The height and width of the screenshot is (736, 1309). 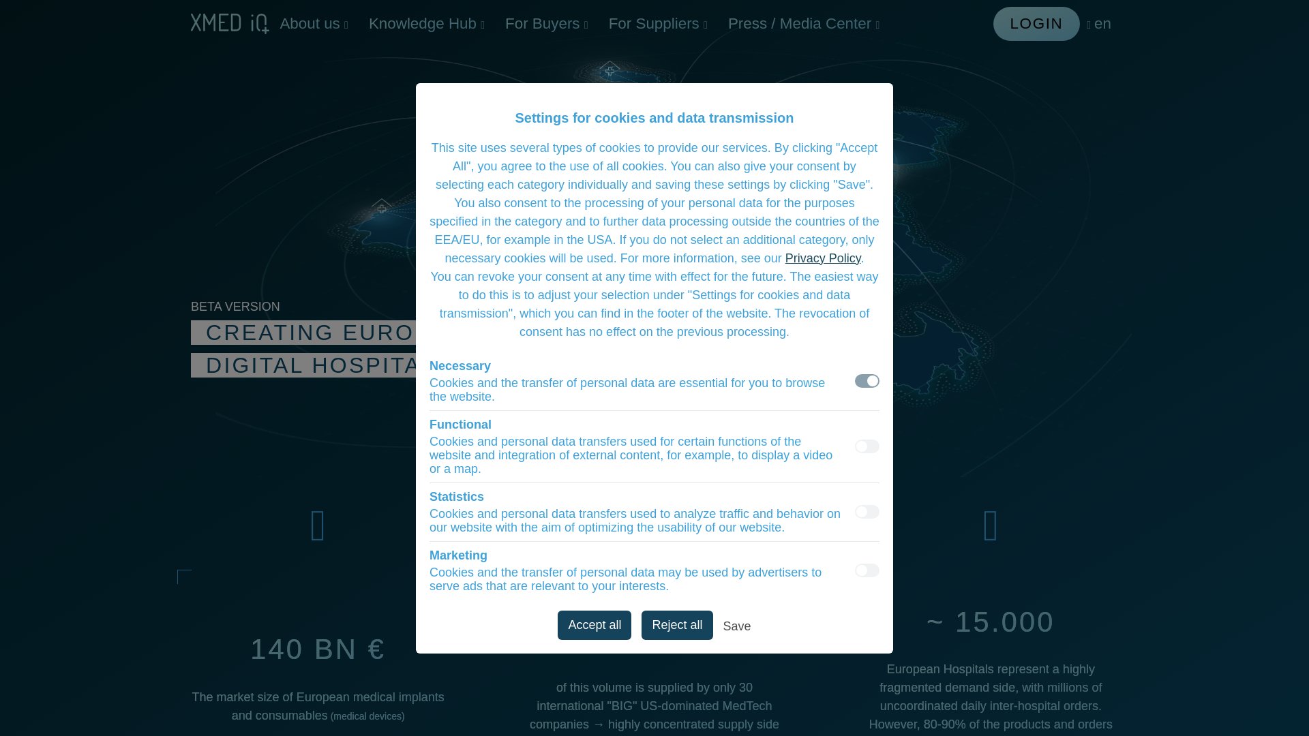 I want to click on For Buyers, so click(x=546, y=23).